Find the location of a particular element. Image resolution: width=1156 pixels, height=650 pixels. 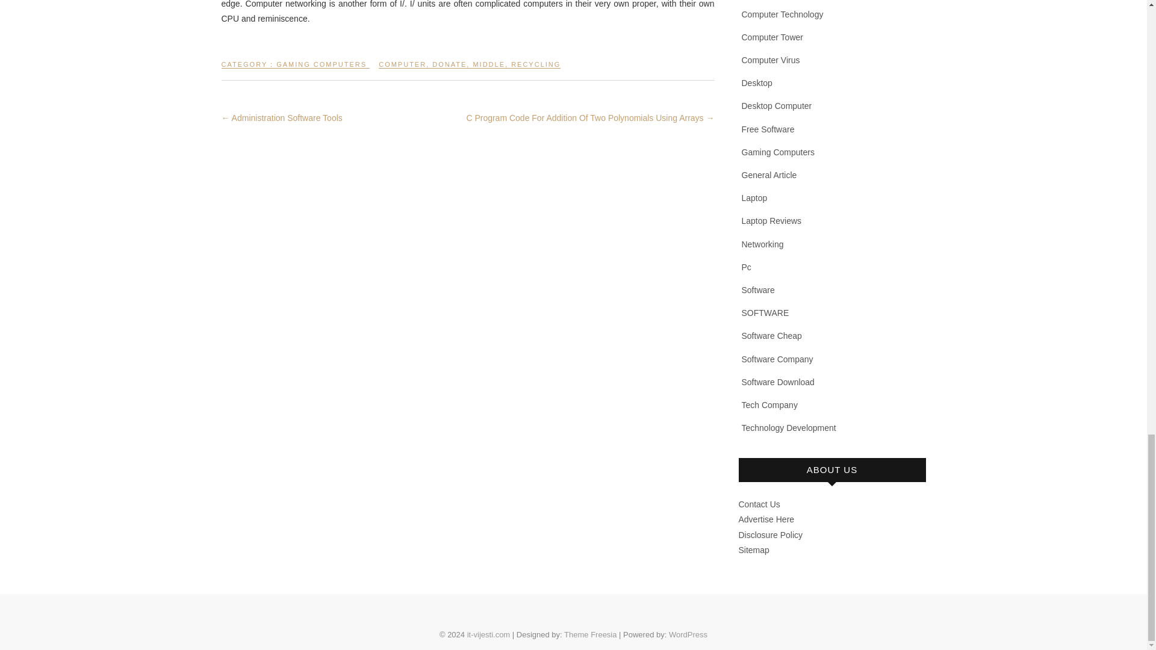

DONATE is located at coordinates (449, 69).